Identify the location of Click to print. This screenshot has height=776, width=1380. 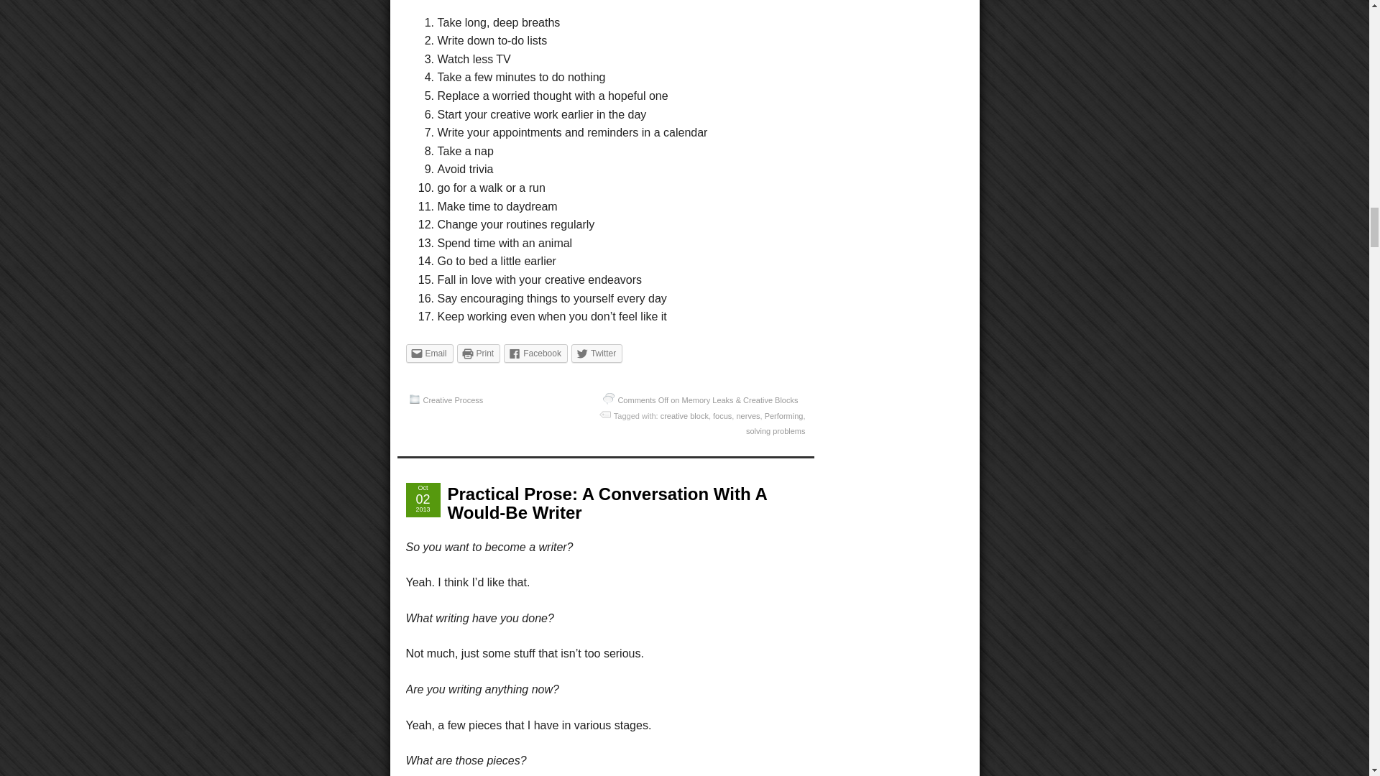
(479, 354).